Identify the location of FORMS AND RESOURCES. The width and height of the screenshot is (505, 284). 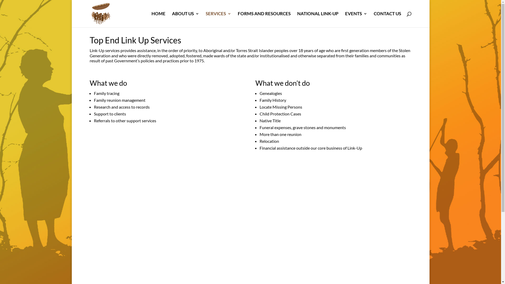
(264, 19).